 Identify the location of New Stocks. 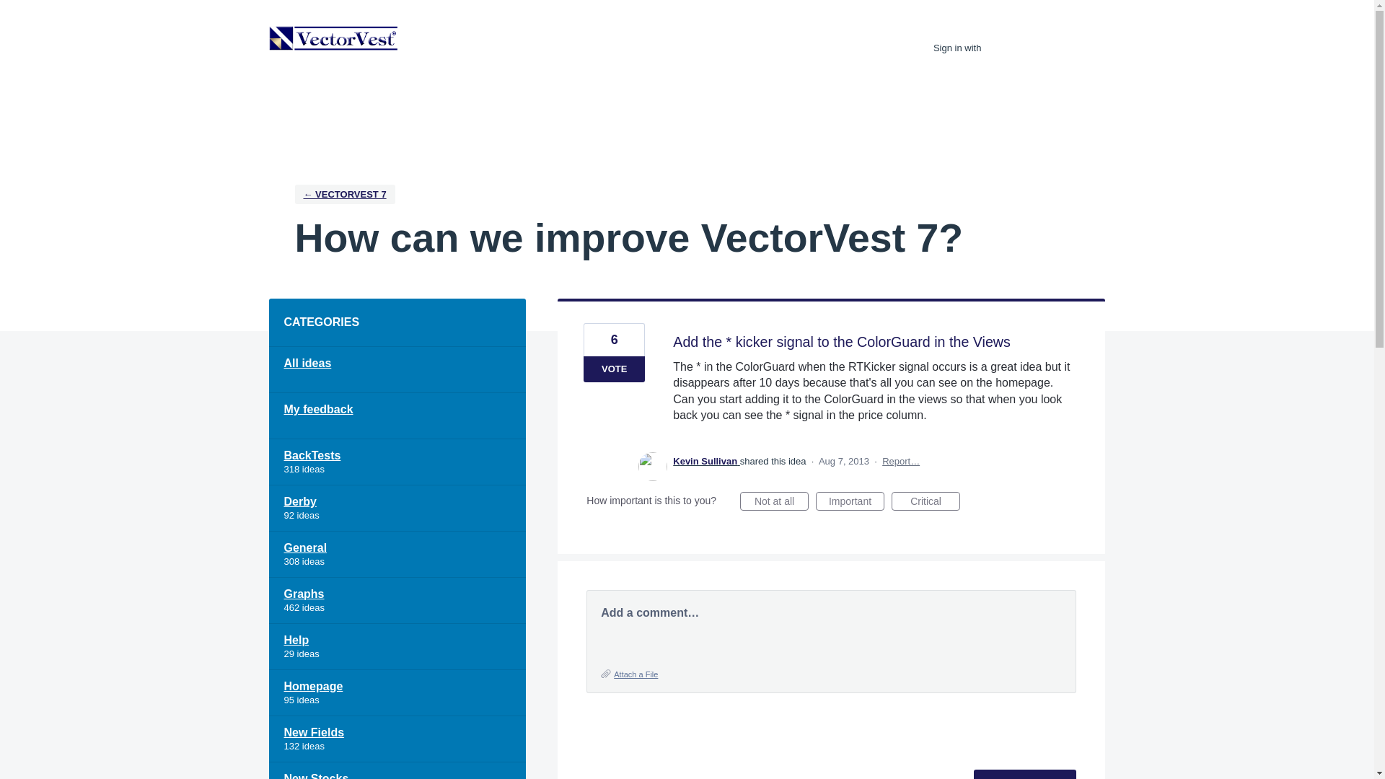
(397, 770).